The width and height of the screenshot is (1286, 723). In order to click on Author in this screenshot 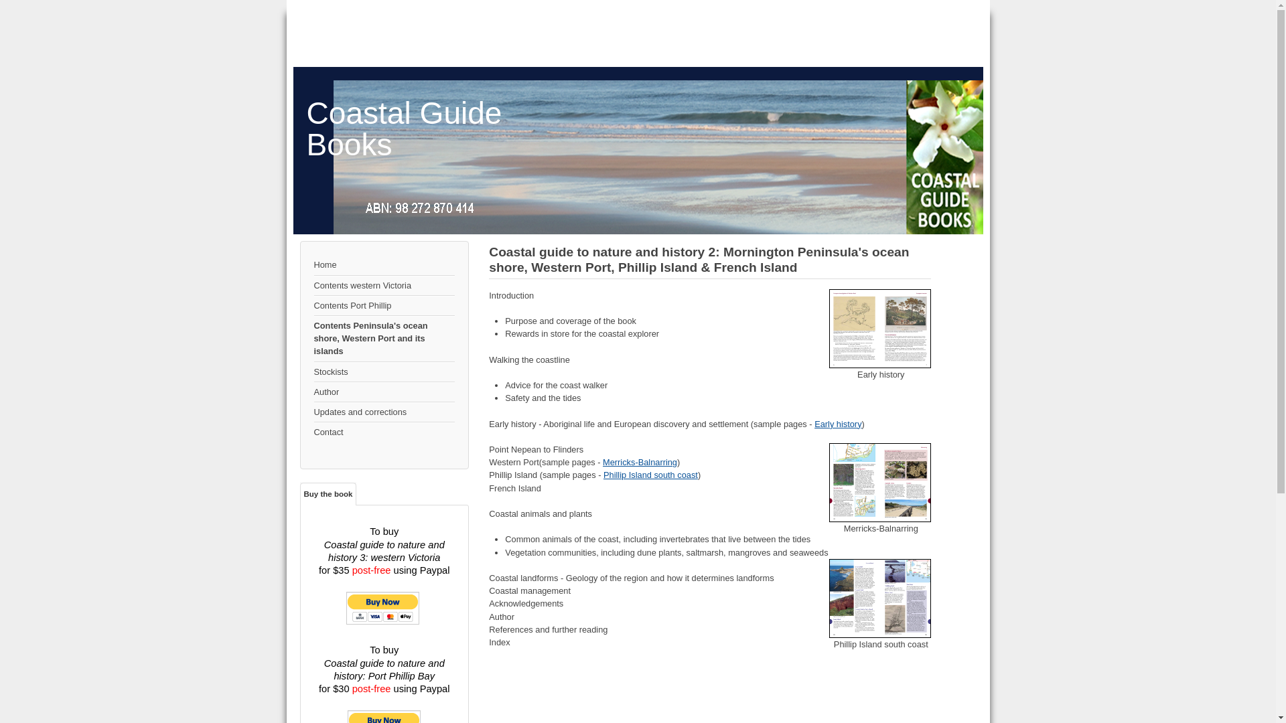, I will do `click(384, 392)`.